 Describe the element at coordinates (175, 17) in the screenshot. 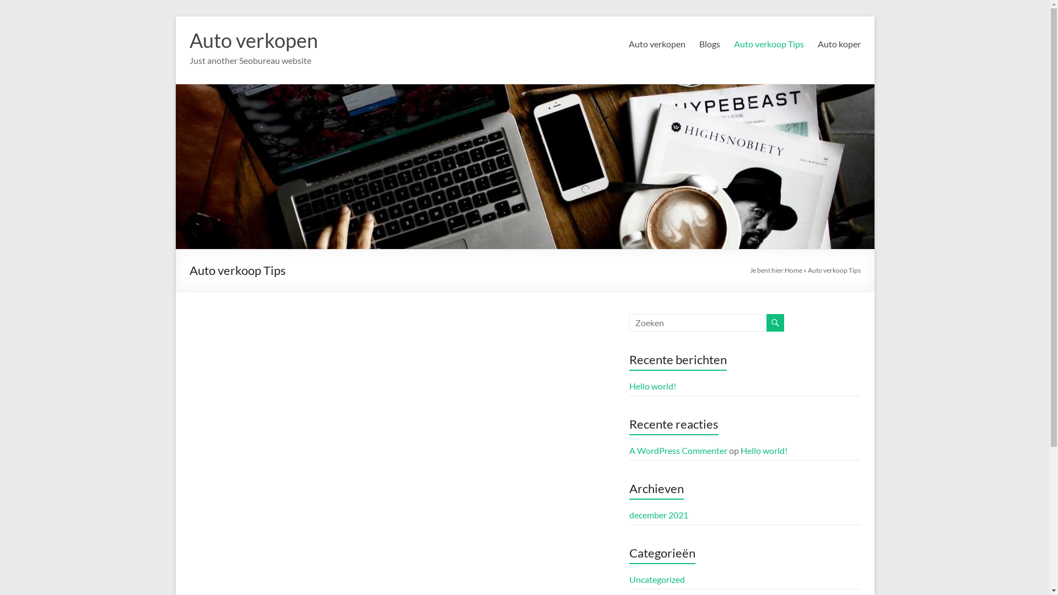

I see `Ga naar inhoud` at that location.